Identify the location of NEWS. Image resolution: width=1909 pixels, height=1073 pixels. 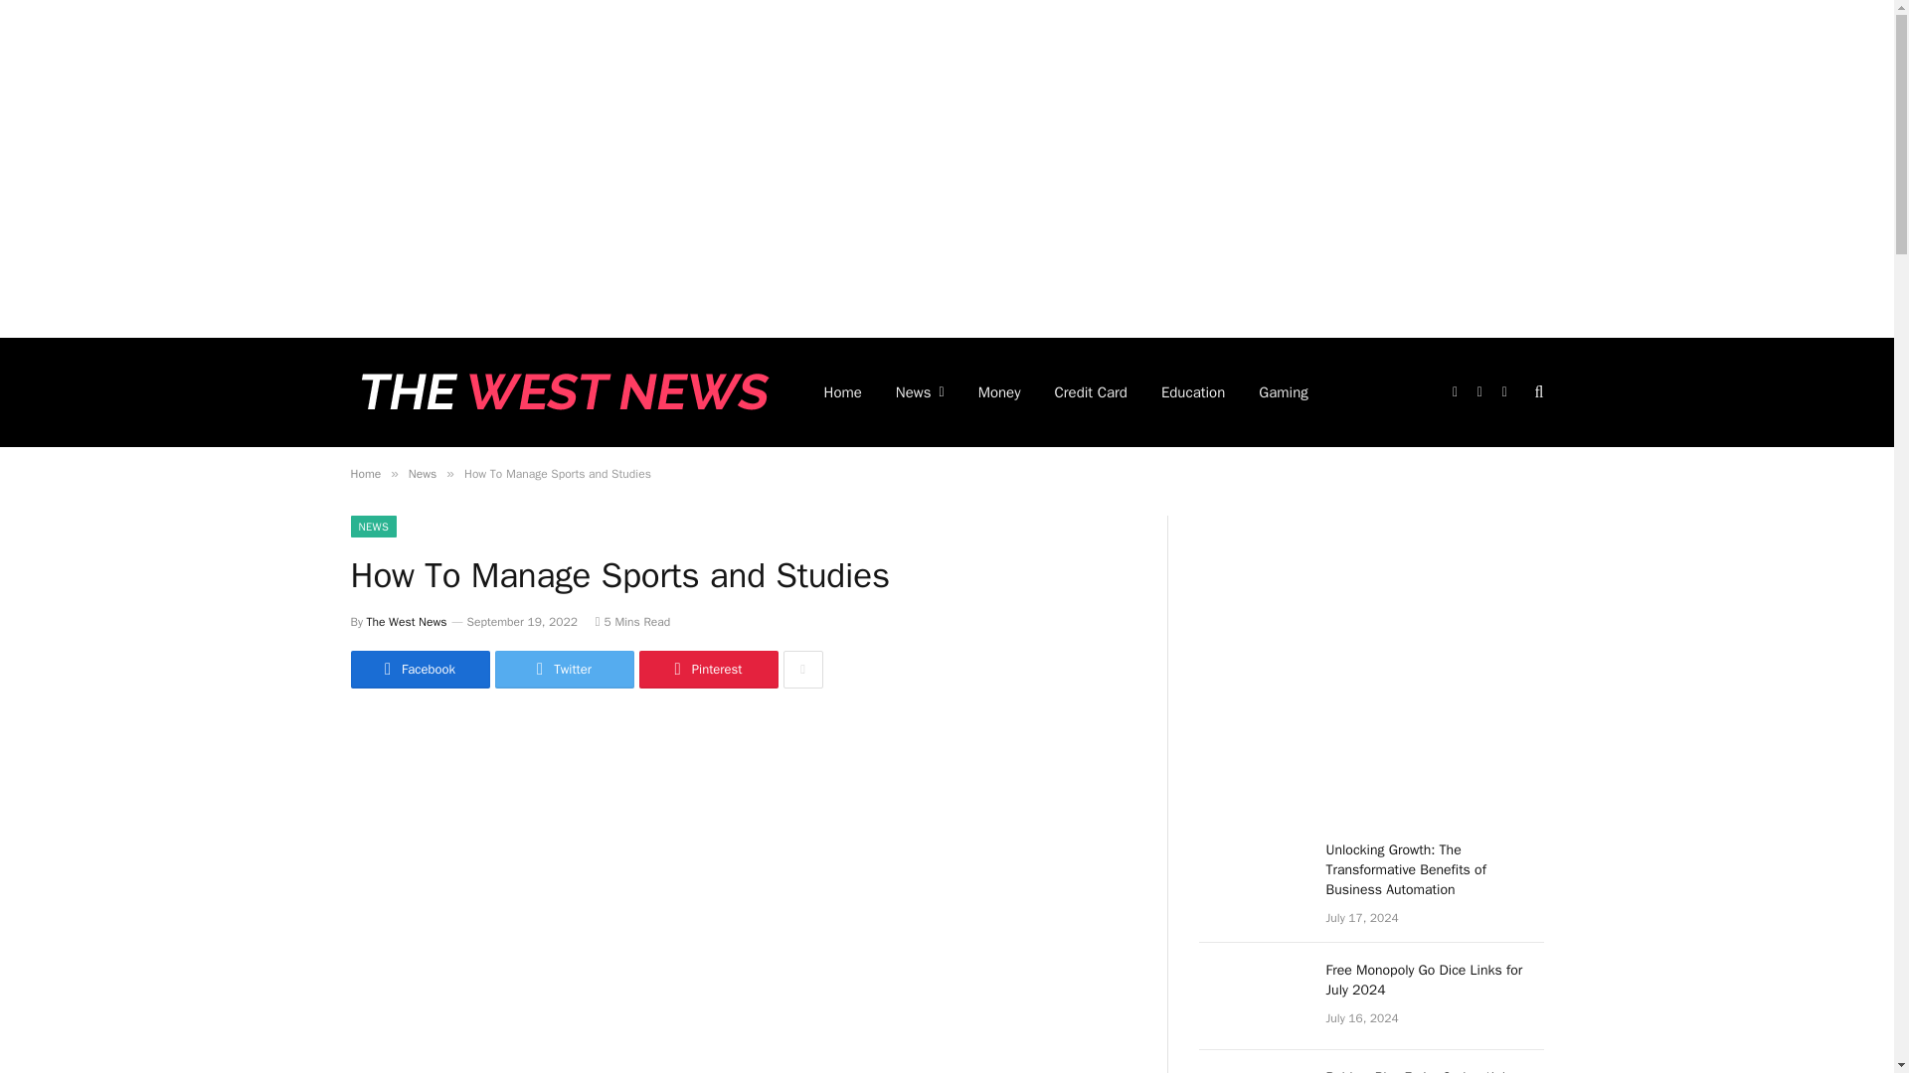
(373, 527).